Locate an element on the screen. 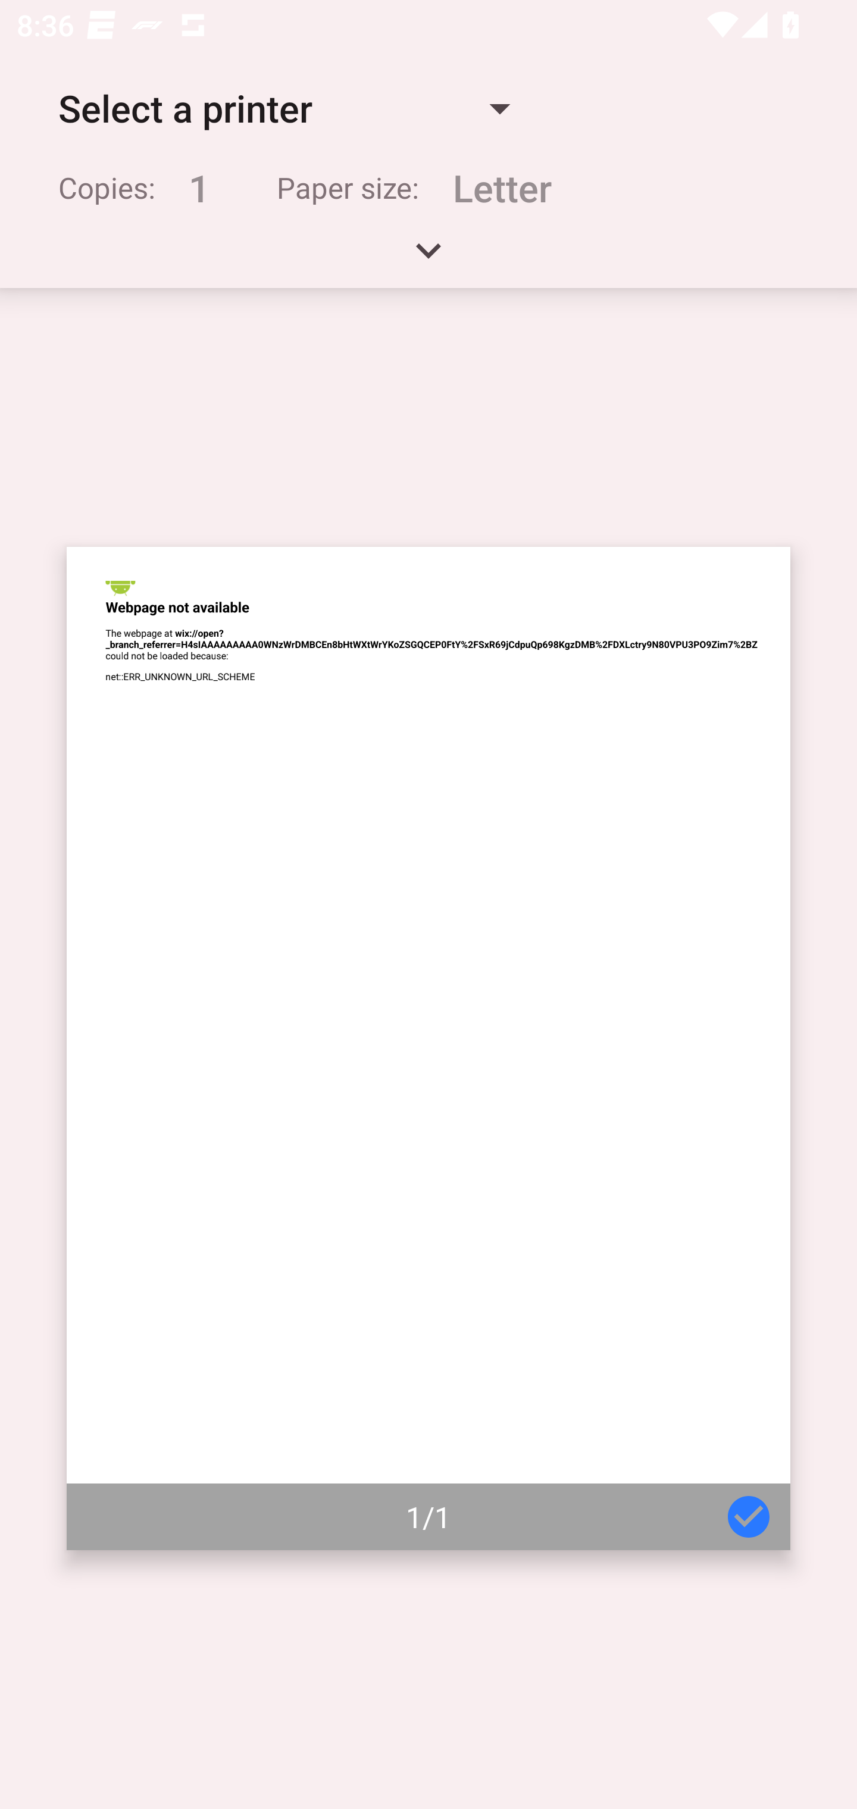  Select a printer is located at coordinates (283, 108).